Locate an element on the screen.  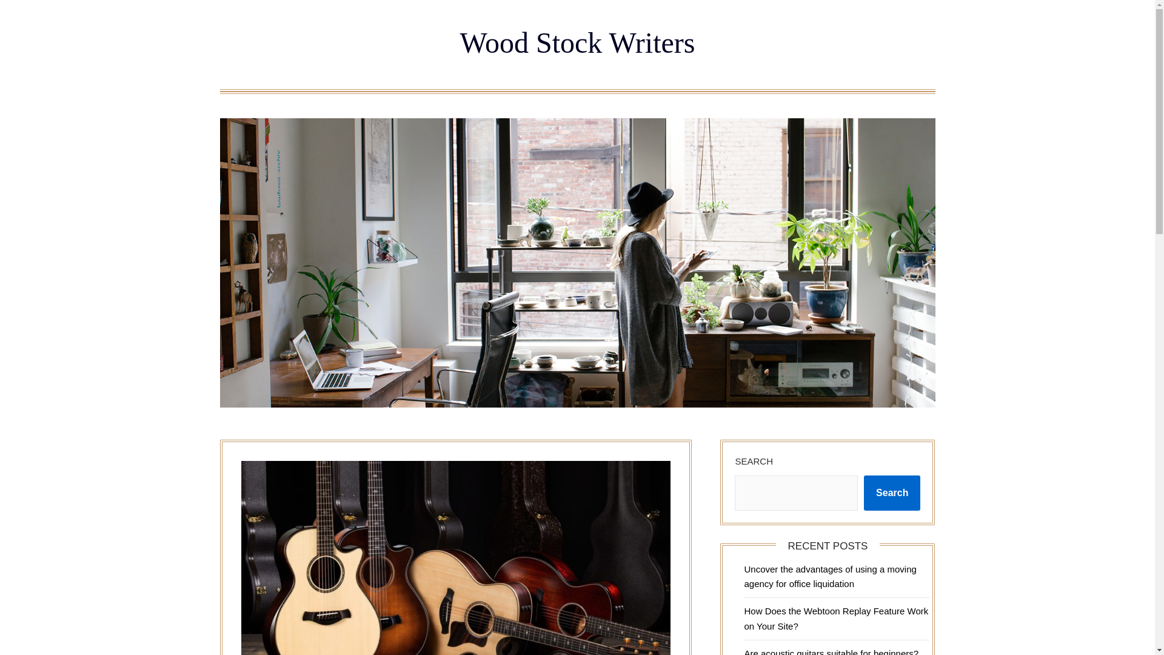
How Does the Webtoon Replay Feature Work on Your Site? is located at coordinates (835, 619).